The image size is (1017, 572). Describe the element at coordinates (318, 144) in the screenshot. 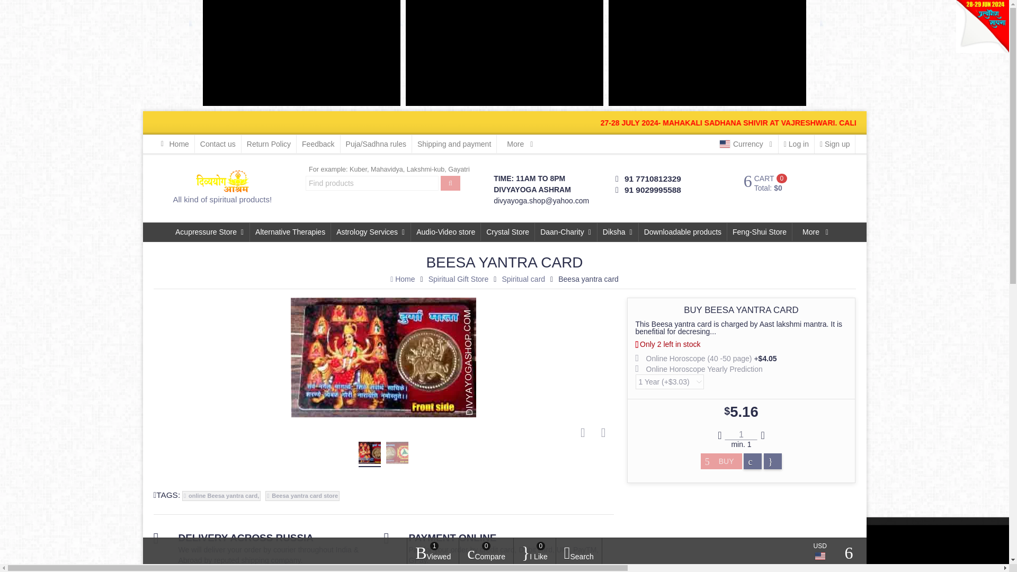

I see `Feedback` at that location.